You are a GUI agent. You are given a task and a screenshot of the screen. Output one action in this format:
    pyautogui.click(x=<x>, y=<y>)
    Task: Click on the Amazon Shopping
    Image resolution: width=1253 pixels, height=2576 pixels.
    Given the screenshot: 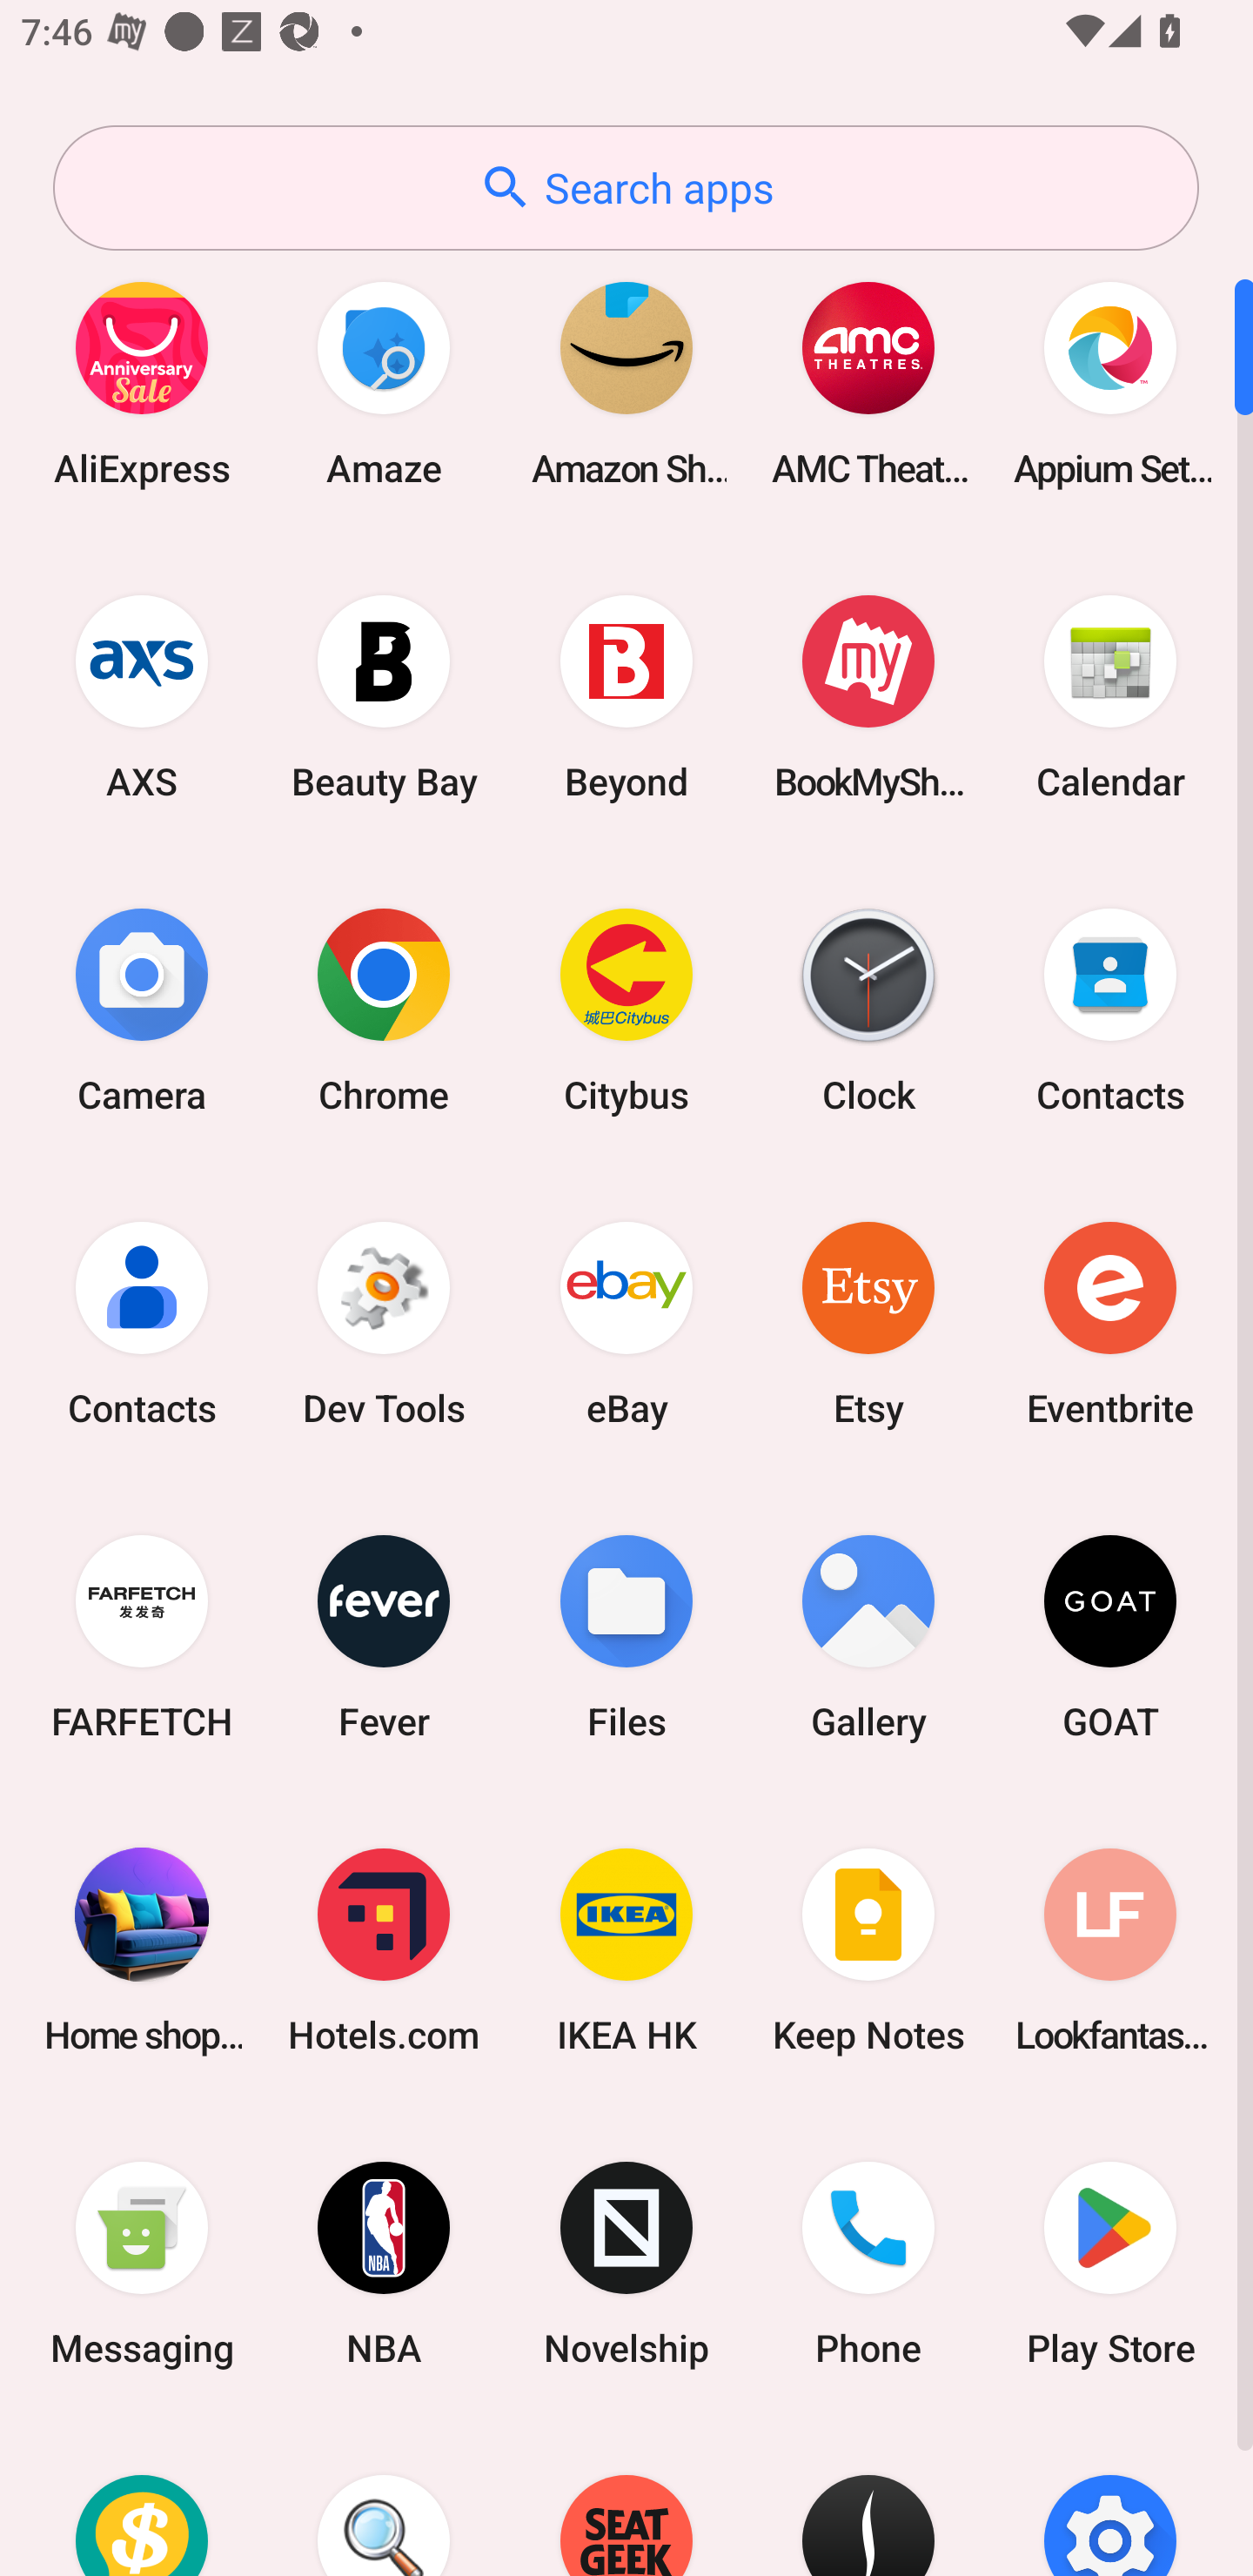 What is the action you would take?
    pyautogui.click(x=626, y=383)
    